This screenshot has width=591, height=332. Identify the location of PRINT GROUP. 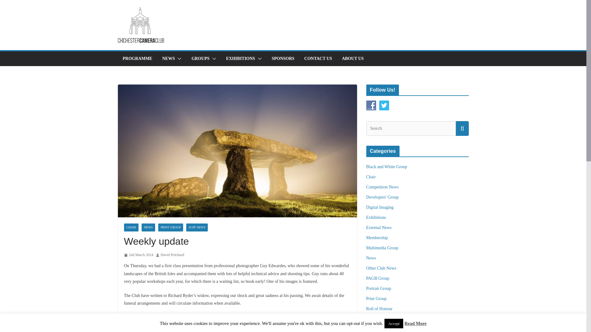
(171, 227).